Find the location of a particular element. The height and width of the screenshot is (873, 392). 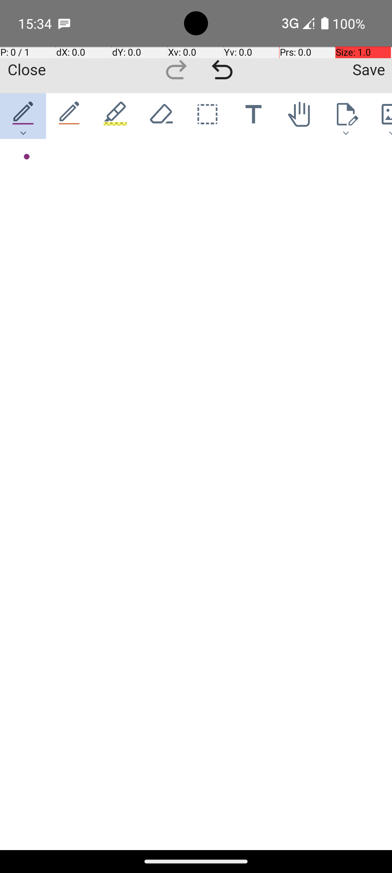

Pen 1 is located at coordinates (23, 116).